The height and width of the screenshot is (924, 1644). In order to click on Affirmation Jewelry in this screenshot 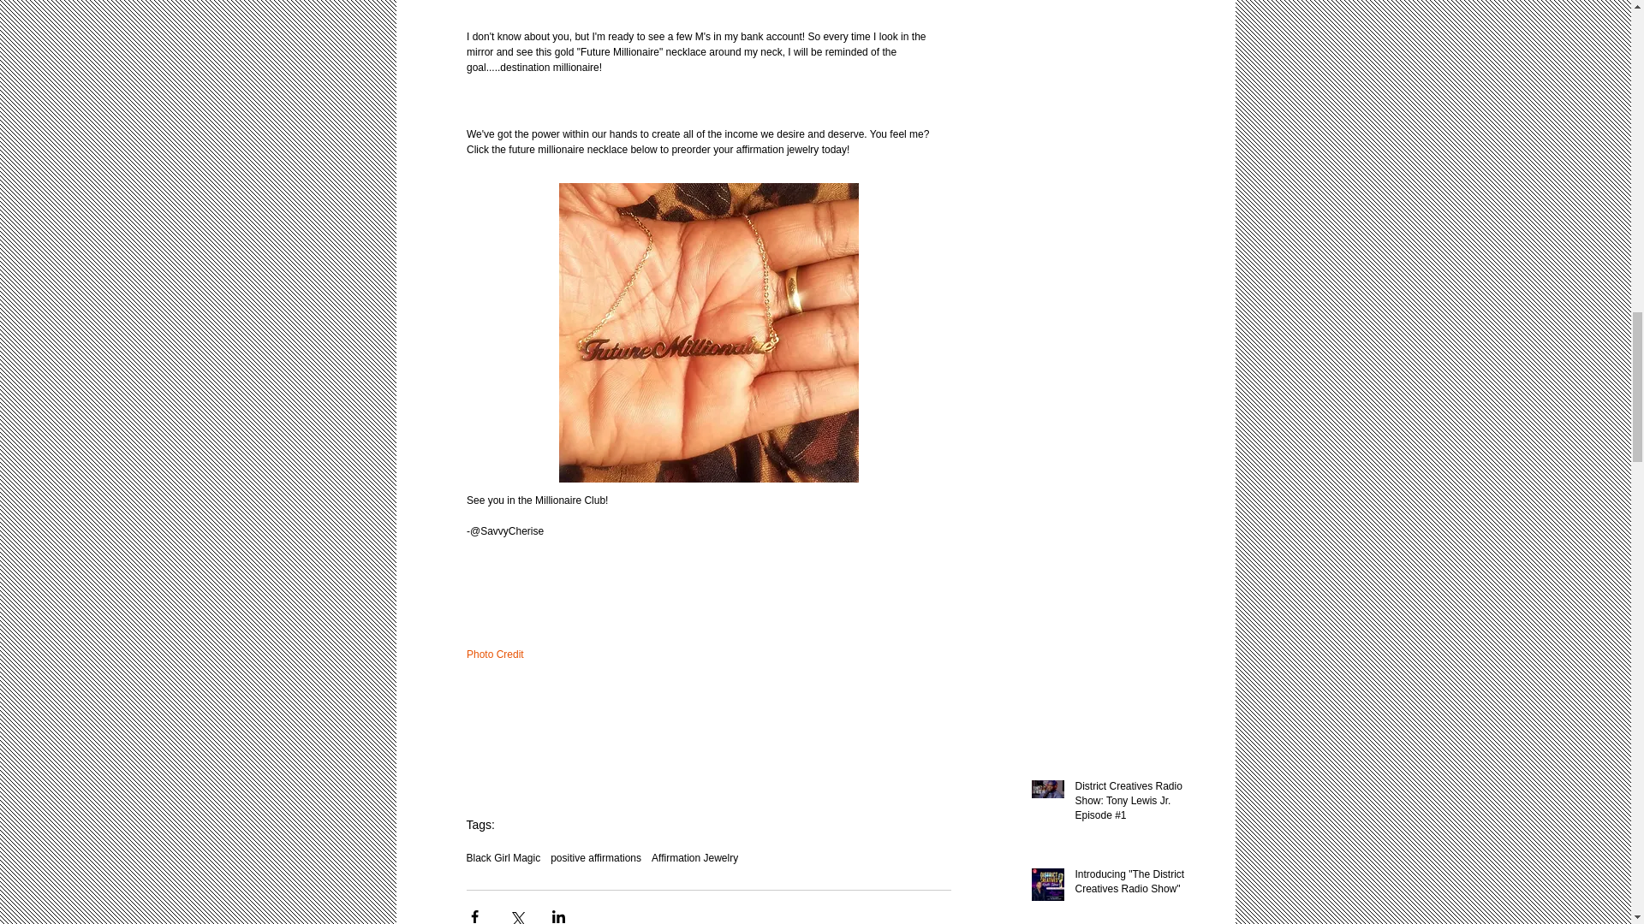, I will do `click(694, 857)`.